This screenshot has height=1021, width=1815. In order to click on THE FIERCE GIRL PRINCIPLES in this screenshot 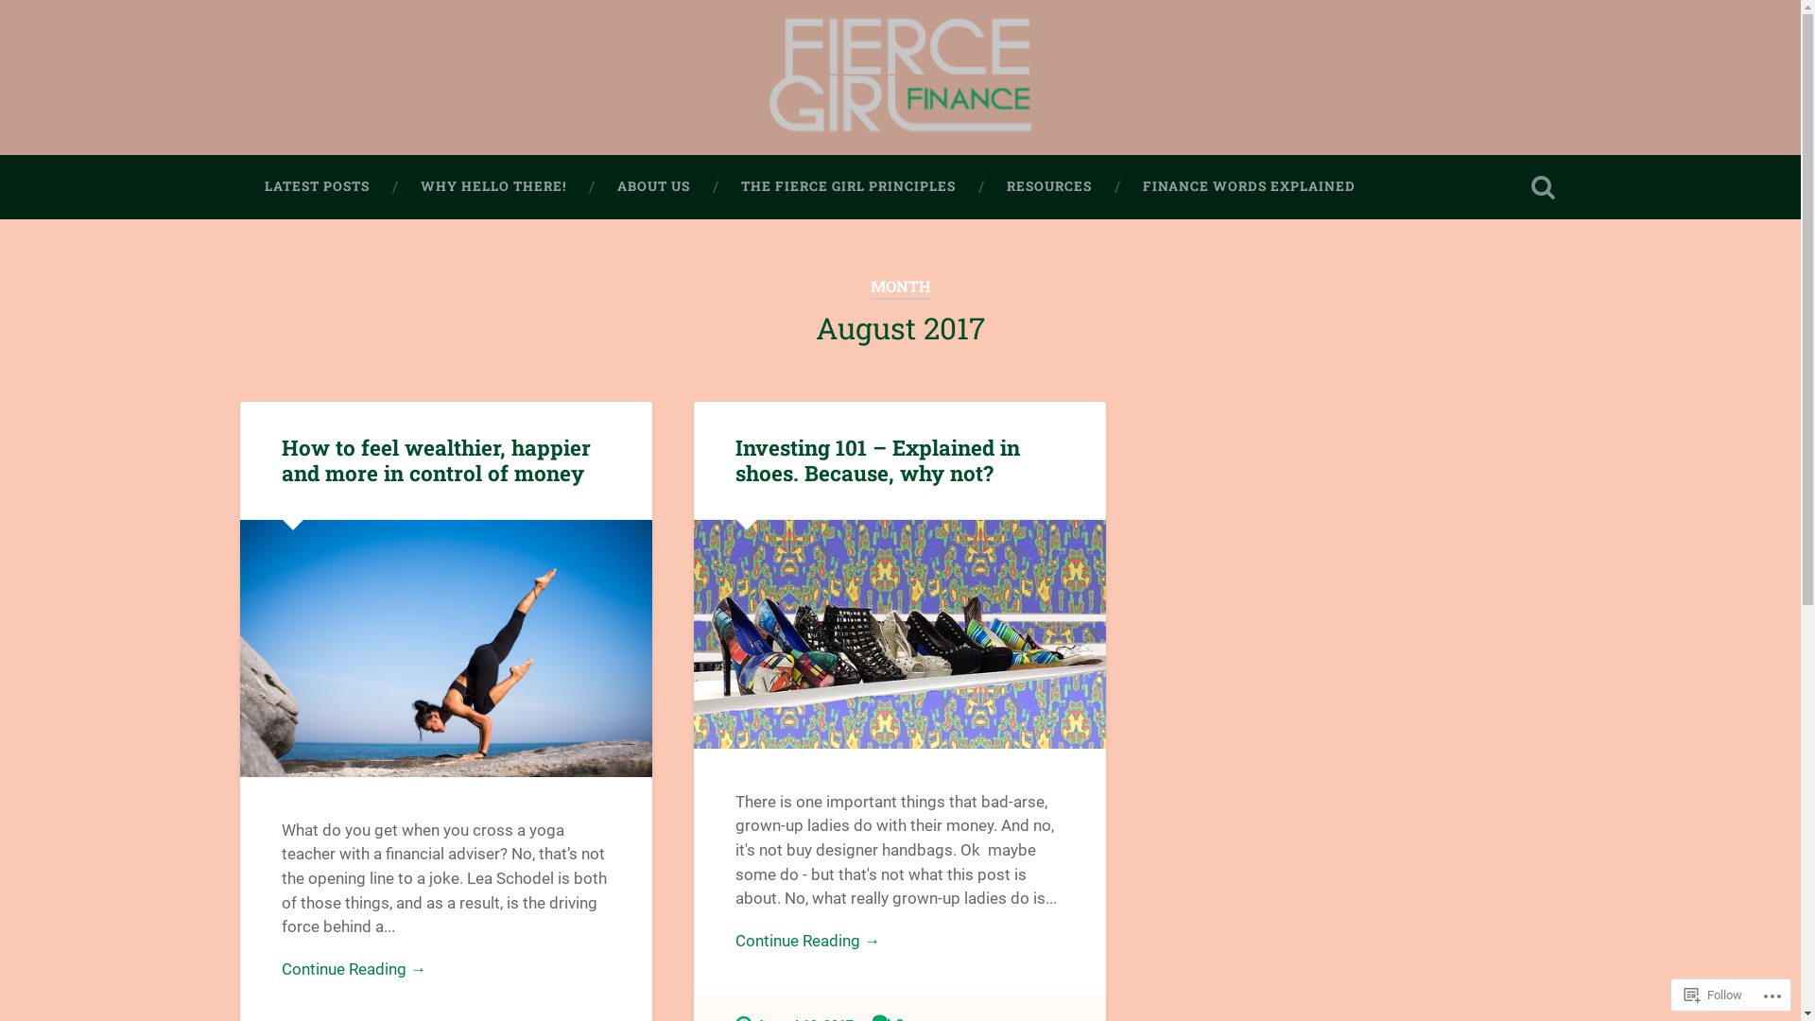, I will do `click(847, 187)`.